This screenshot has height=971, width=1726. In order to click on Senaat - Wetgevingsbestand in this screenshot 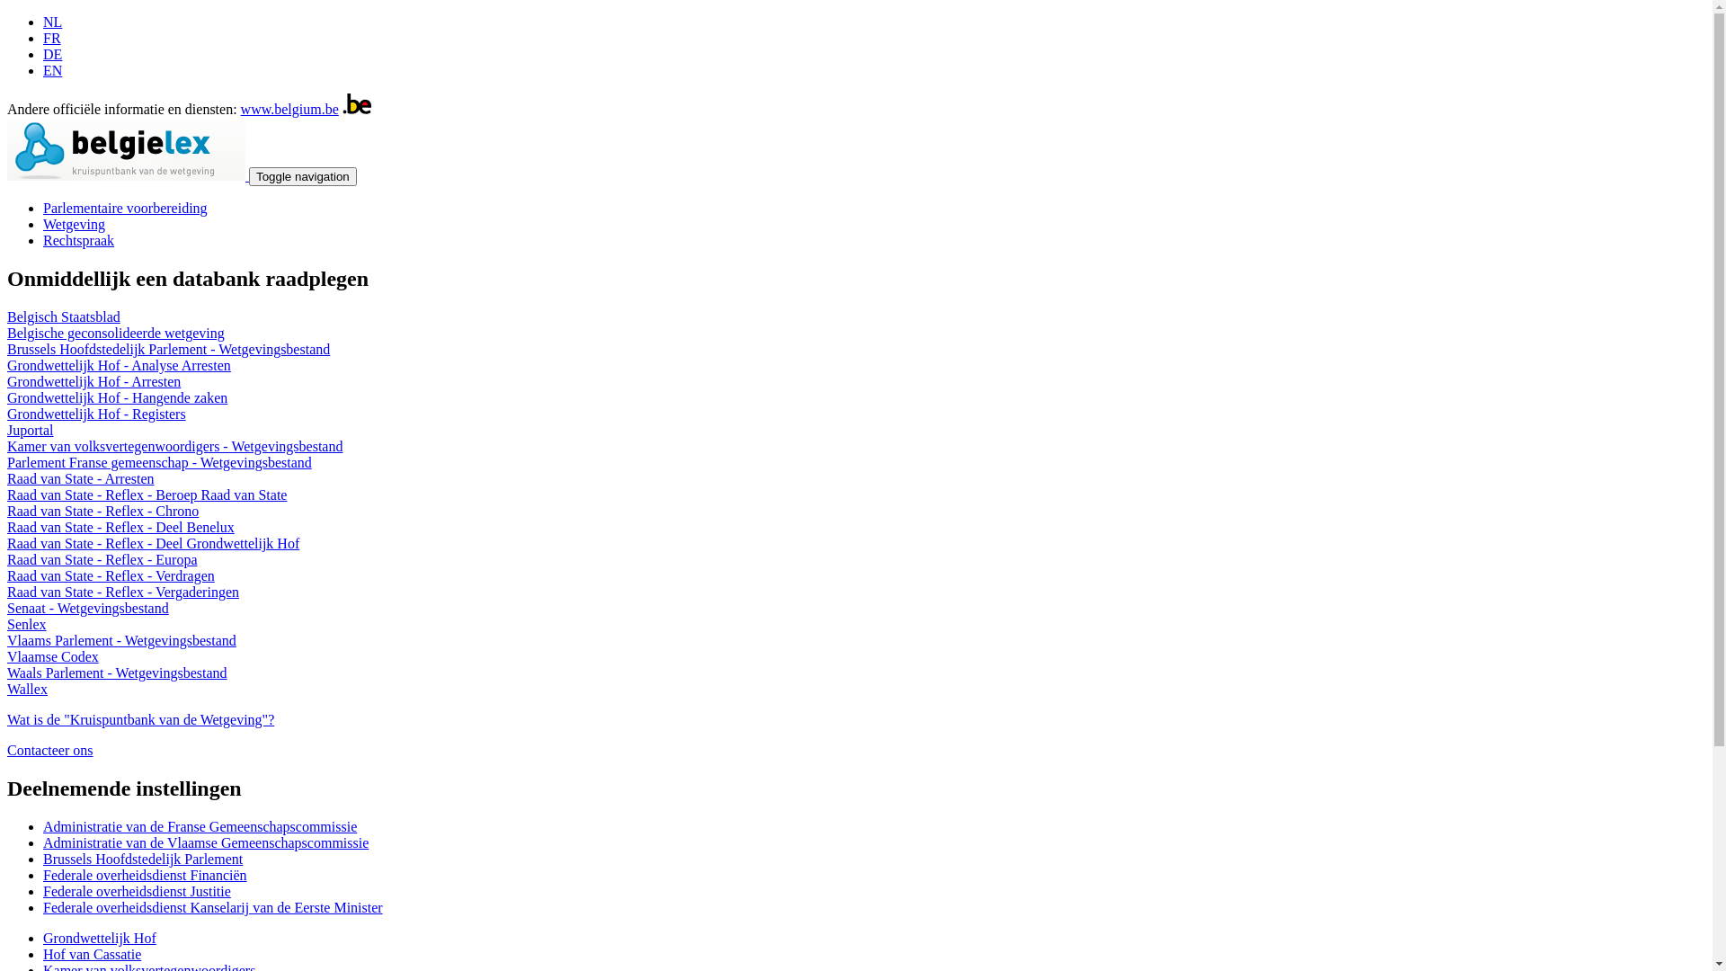, I will do `click(88, 608)`.